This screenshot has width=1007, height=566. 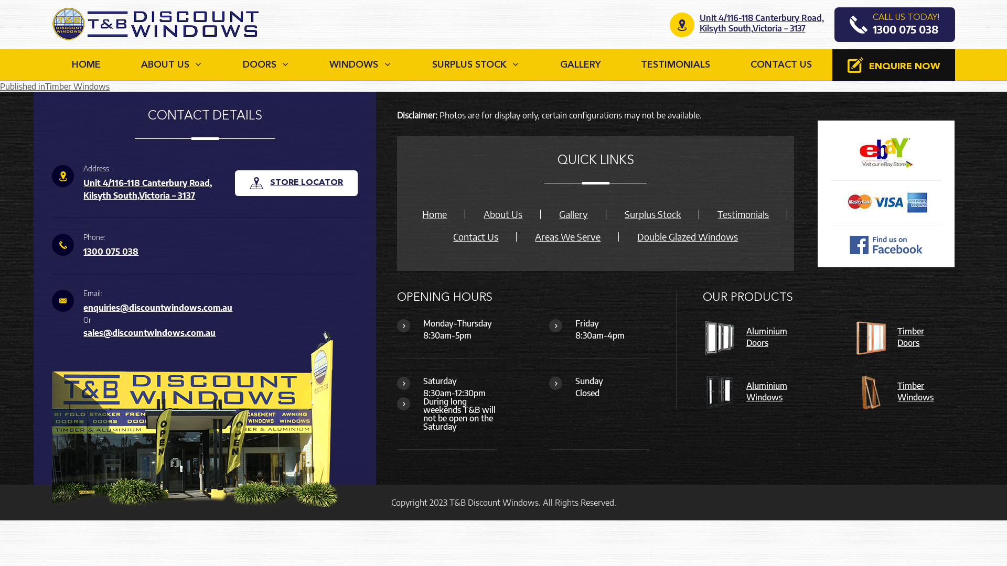 What do you see at coordinates (476, 237) in the screenshot?
I see `Contact Us` at bounding box center [476, 237].